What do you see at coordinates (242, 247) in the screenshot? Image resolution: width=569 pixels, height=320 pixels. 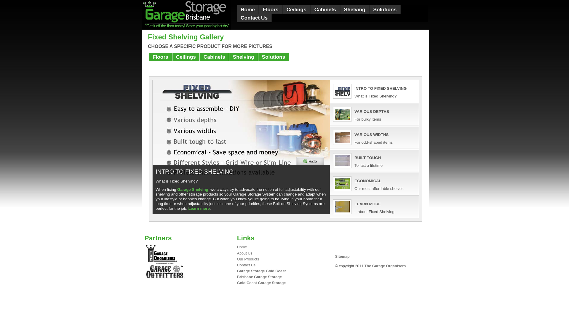 I see `Home` at bounding box center [242, 247].